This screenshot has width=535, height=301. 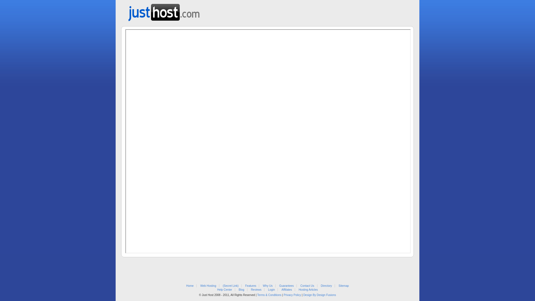 What do you see at coordinates (269, 295) in the screenshot?
I see `Terms & Conditions` at bounding box center [269, 295].